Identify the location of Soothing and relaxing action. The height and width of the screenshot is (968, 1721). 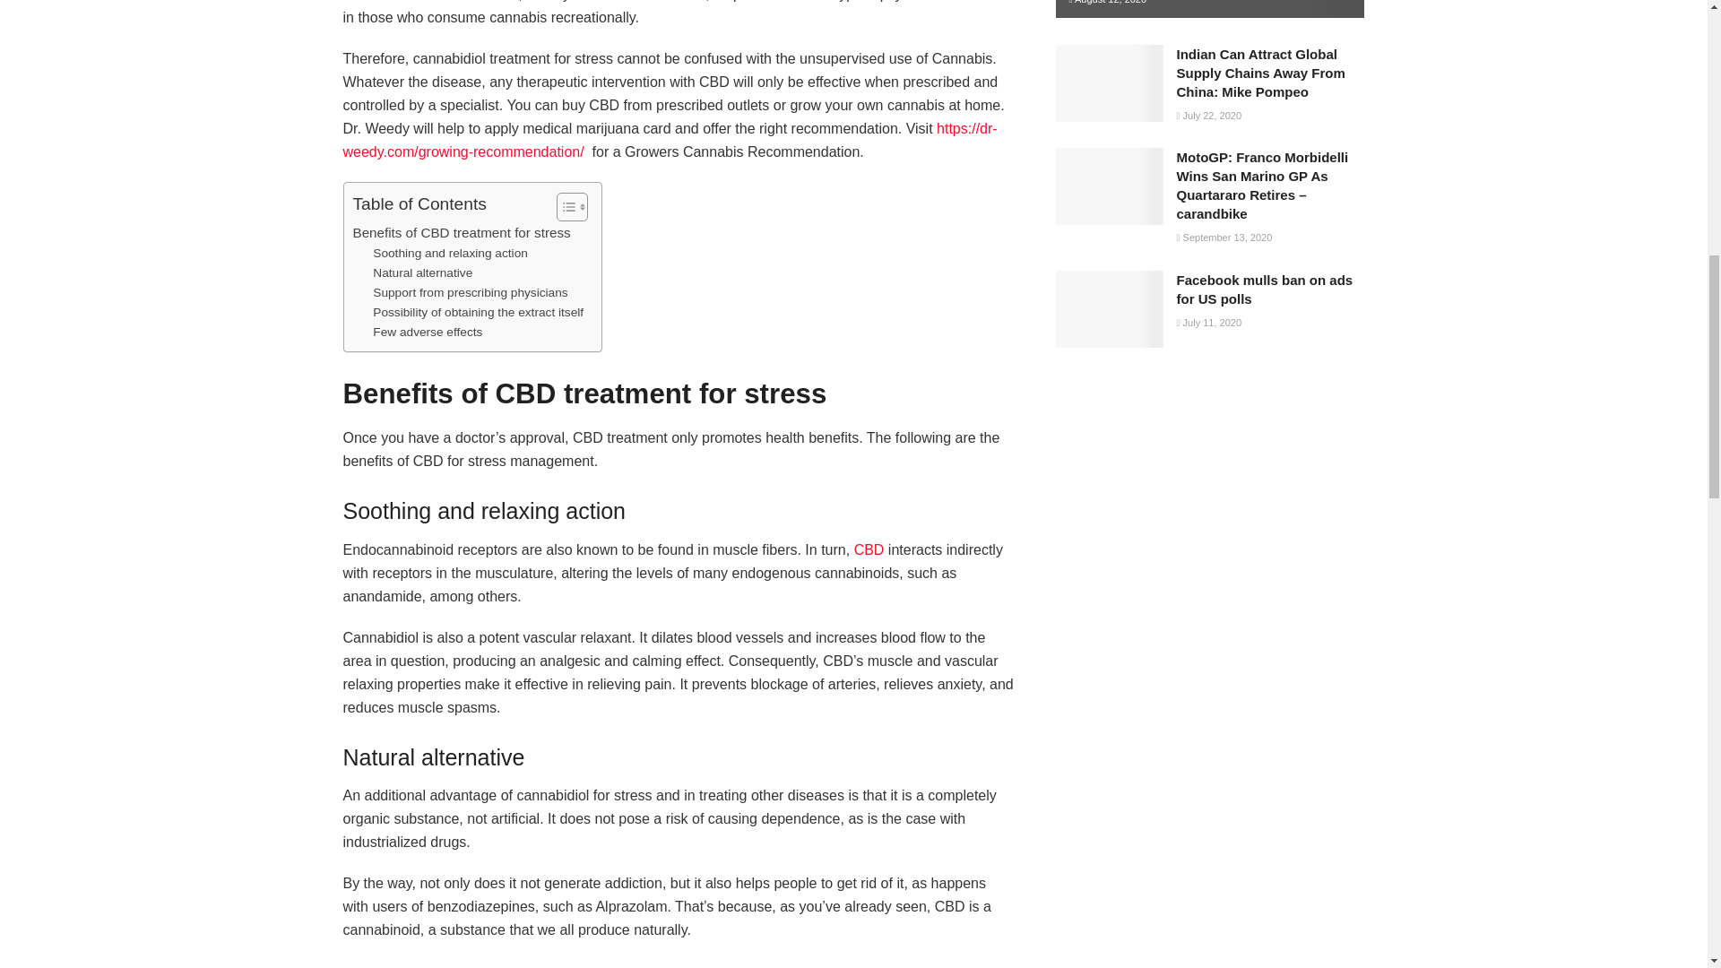
(450, 253).